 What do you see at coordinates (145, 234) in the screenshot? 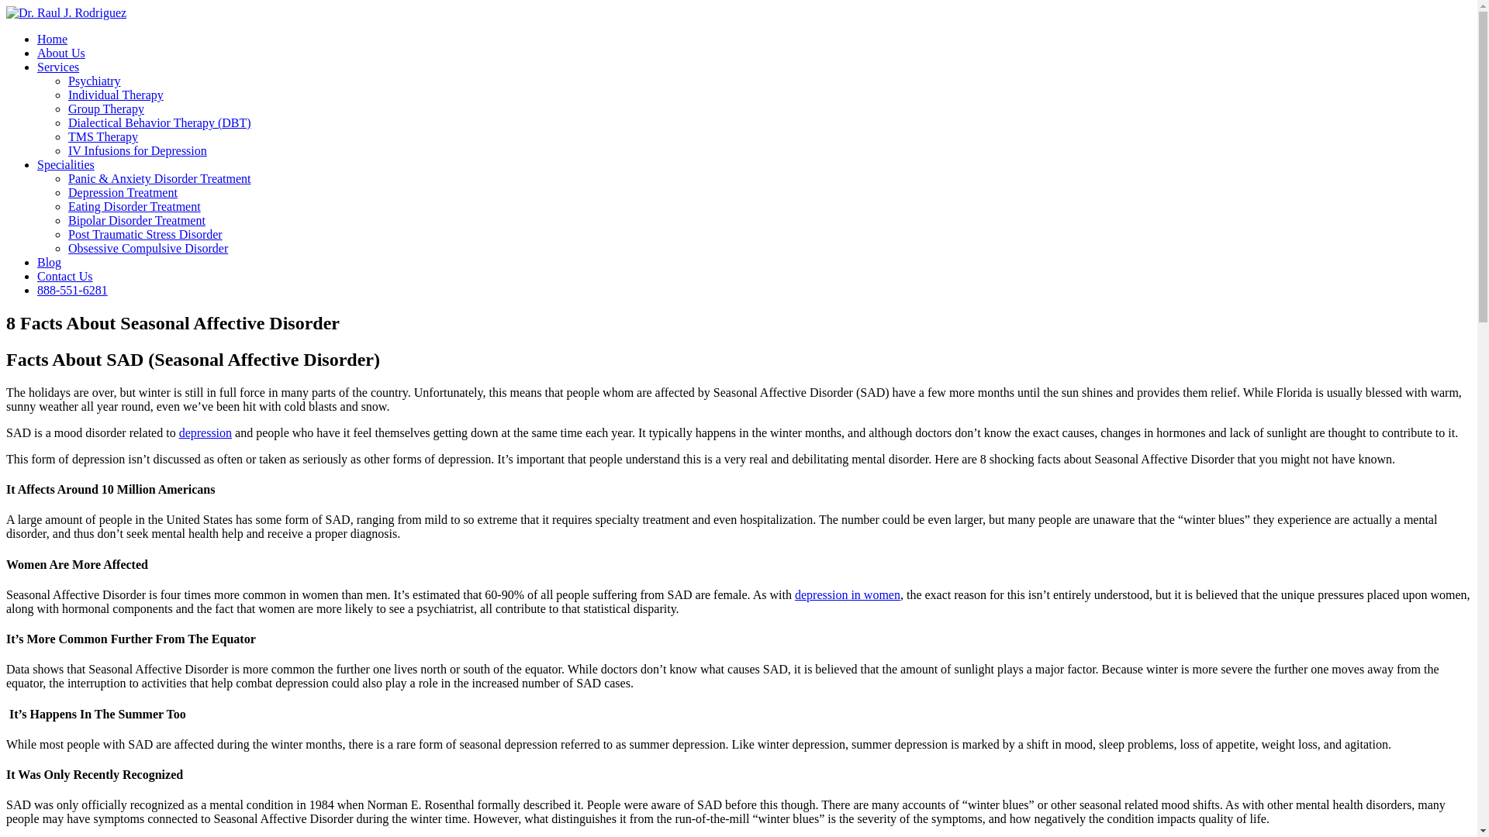
I see `Post Traumatic Stress Disorder` at bounding box center [145, 234].